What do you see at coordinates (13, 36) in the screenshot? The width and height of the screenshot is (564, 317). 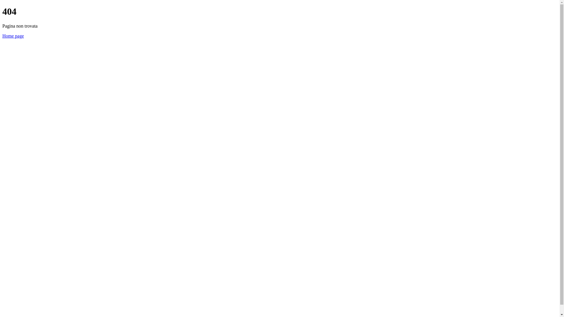 I see `Home page` at bounding box center [13, 36].